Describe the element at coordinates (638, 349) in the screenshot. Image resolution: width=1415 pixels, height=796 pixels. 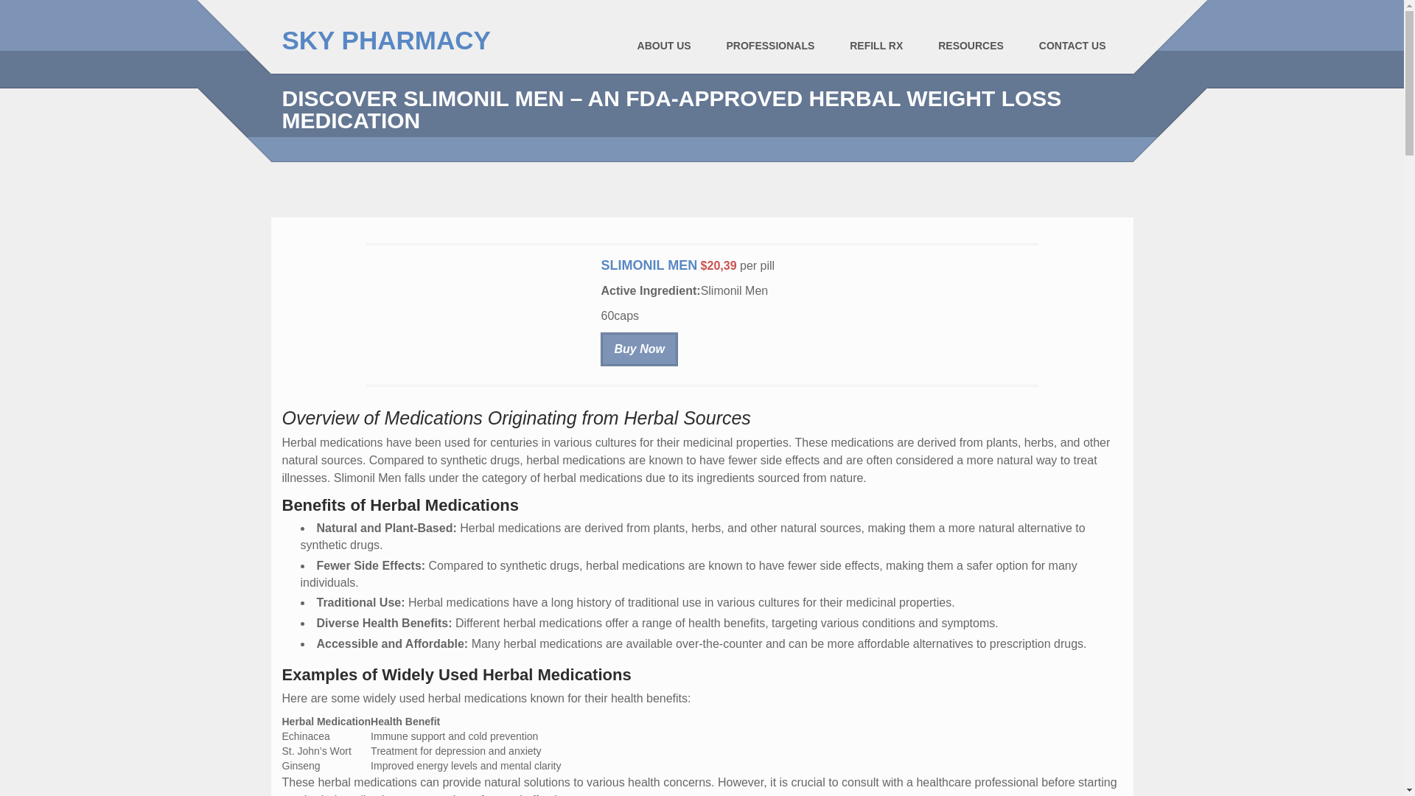
I see `Buy Now` at that location.